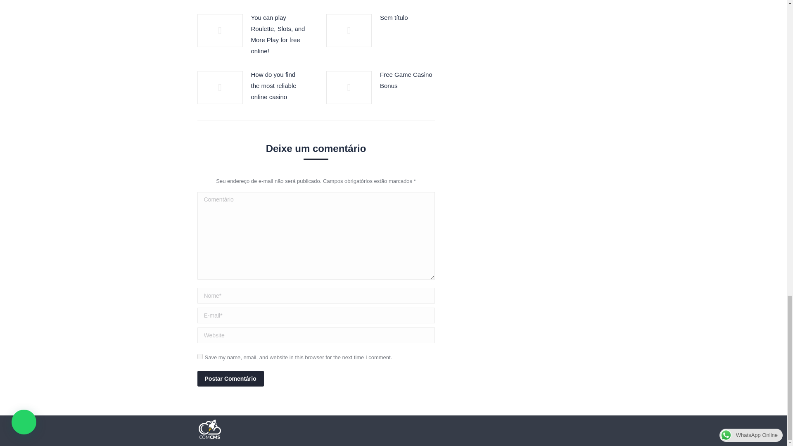  I want to click on You can play Roulette, Slots, and More Play for free online!, so click(278, 34).